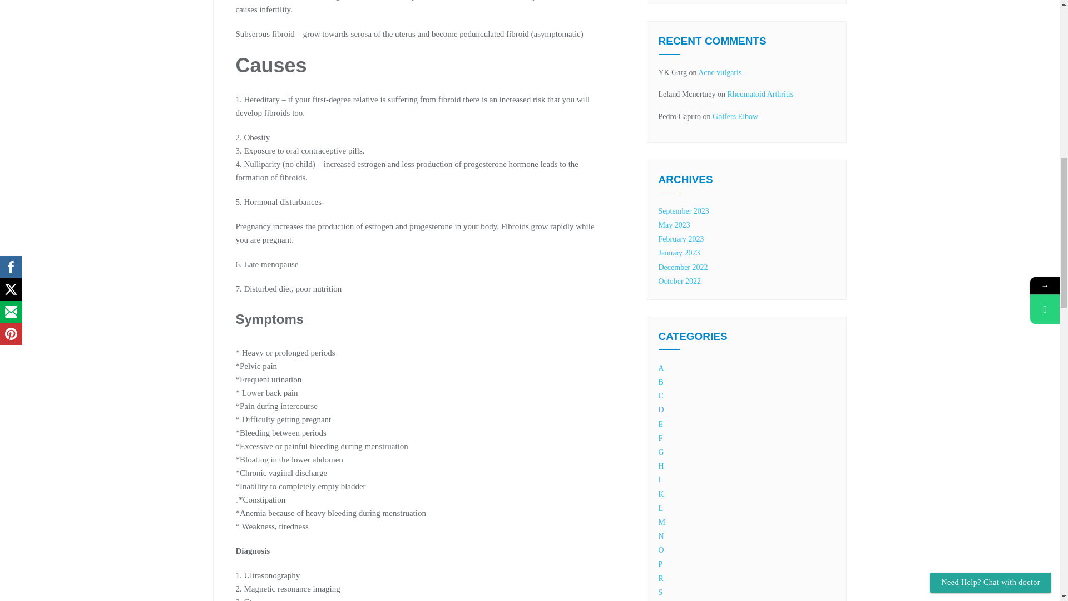 The height and width of the screenshot is (601, 1068). I want to click on Rheumatoid Arthritis, so click(760, 95).